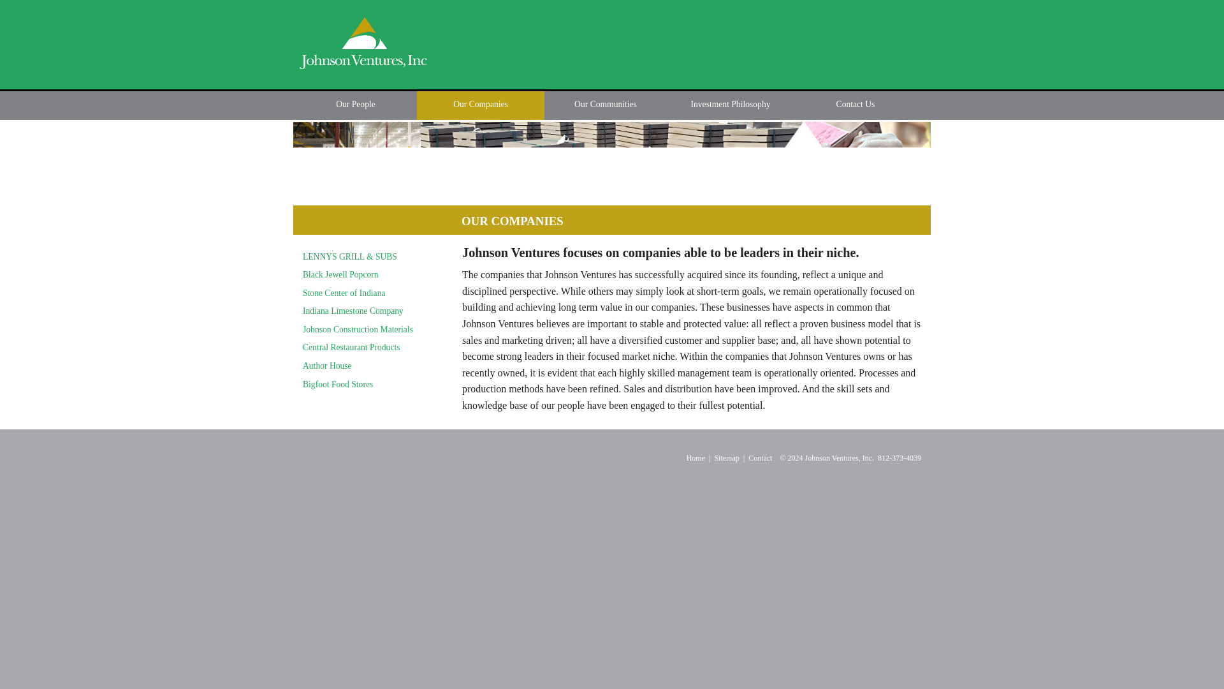 The width and height of the screenshot is (1224, 689). Describe the element at coordinates (344, 293) in the screenshot. I see `Stone Center of Indiana` at that location.